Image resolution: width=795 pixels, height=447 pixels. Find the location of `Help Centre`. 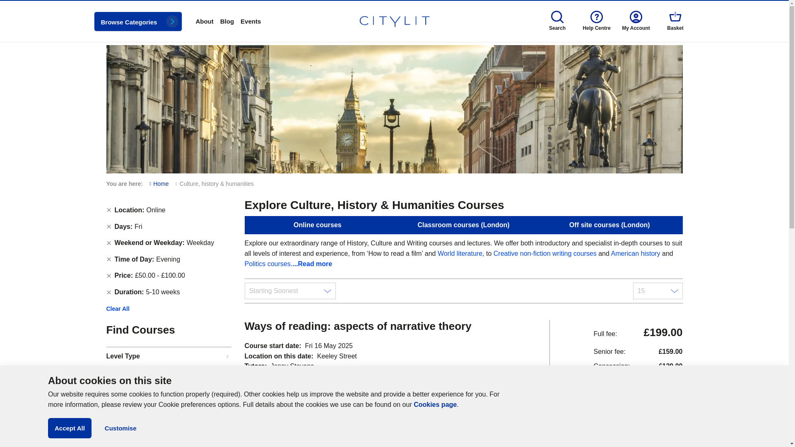

Help Centre is located at coordinates (597, 21).